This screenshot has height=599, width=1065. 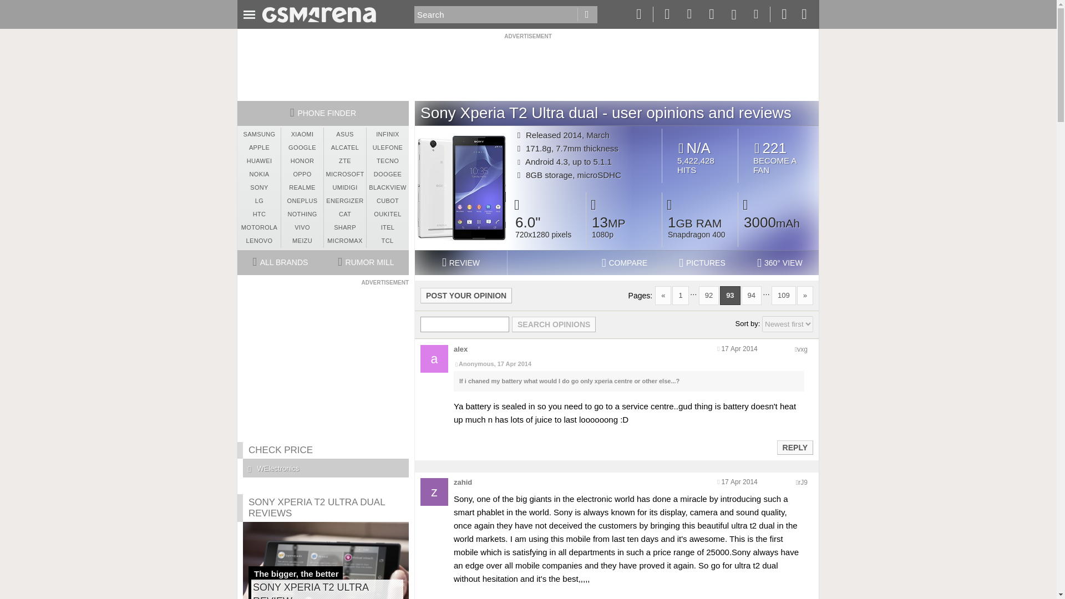 What do you see at coordinates (778, 157) in the screenshot?
I see `COMPARE` at bounding box center [778, 157].